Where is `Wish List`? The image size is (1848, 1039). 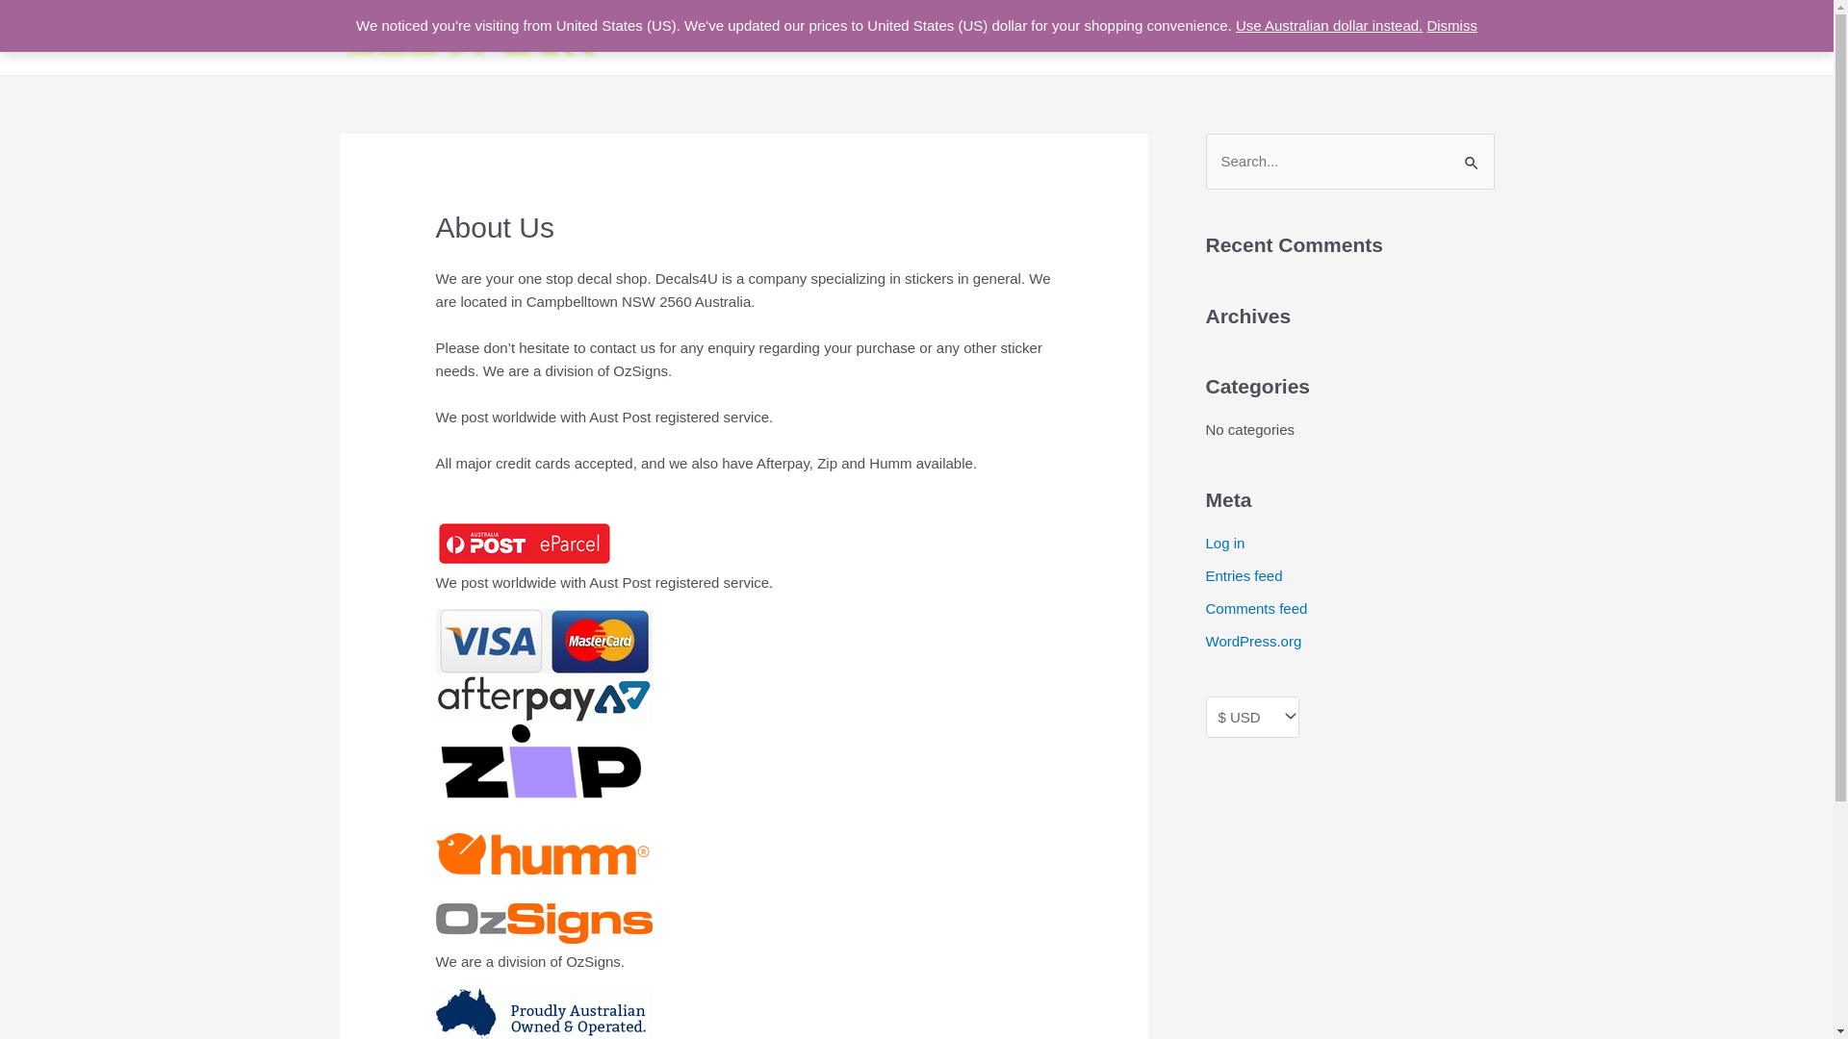 Wish List is located at coordinates (1451, 38).